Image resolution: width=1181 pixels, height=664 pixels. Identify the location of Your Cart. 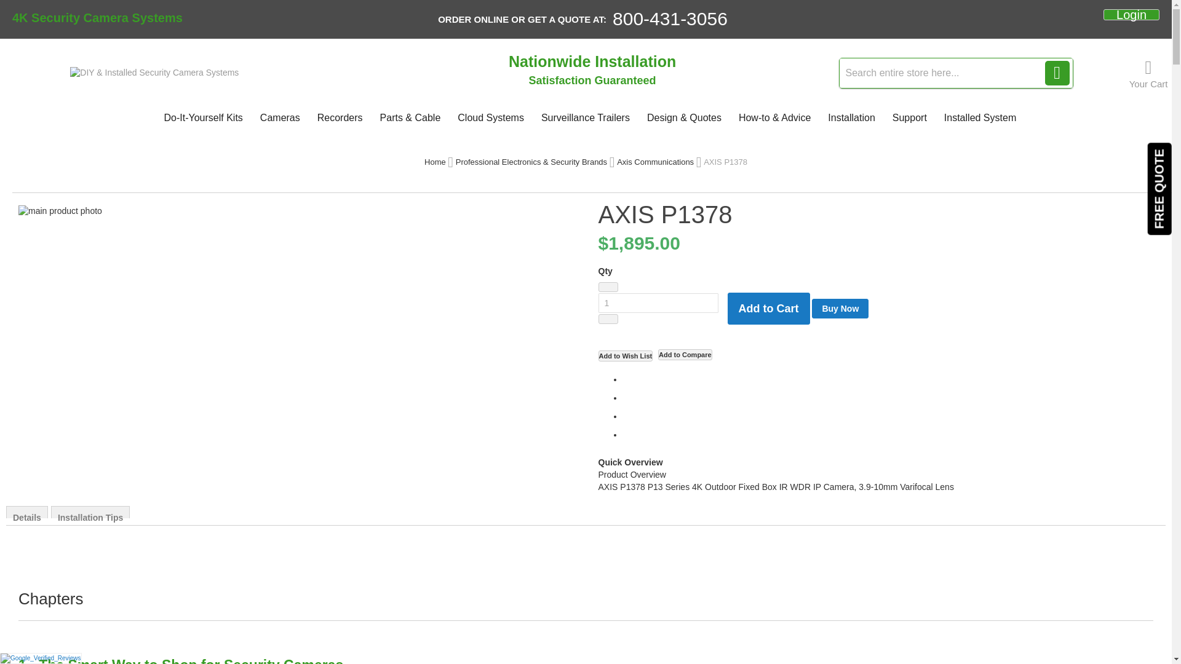
(1148, 73).